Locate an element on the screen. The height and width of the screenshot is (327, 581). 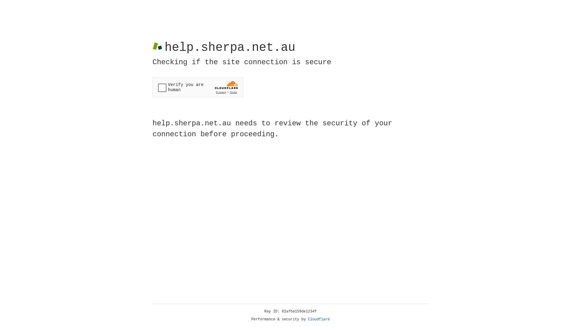
Widget containing a Cloudflare security challenge is located at coordinates (198, 87).